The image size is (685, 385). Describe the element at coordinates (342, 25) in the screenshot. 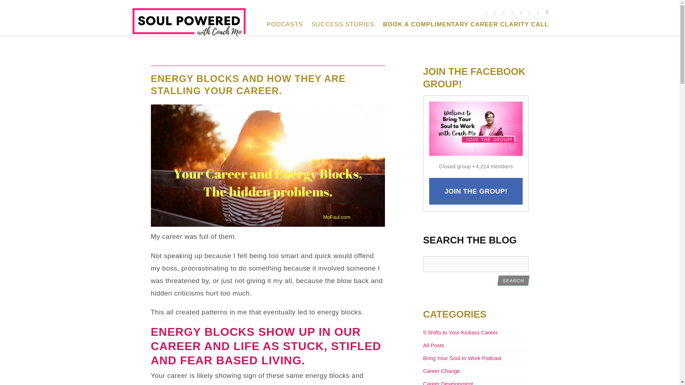

I see `SUCCESS STORIES` at that location.